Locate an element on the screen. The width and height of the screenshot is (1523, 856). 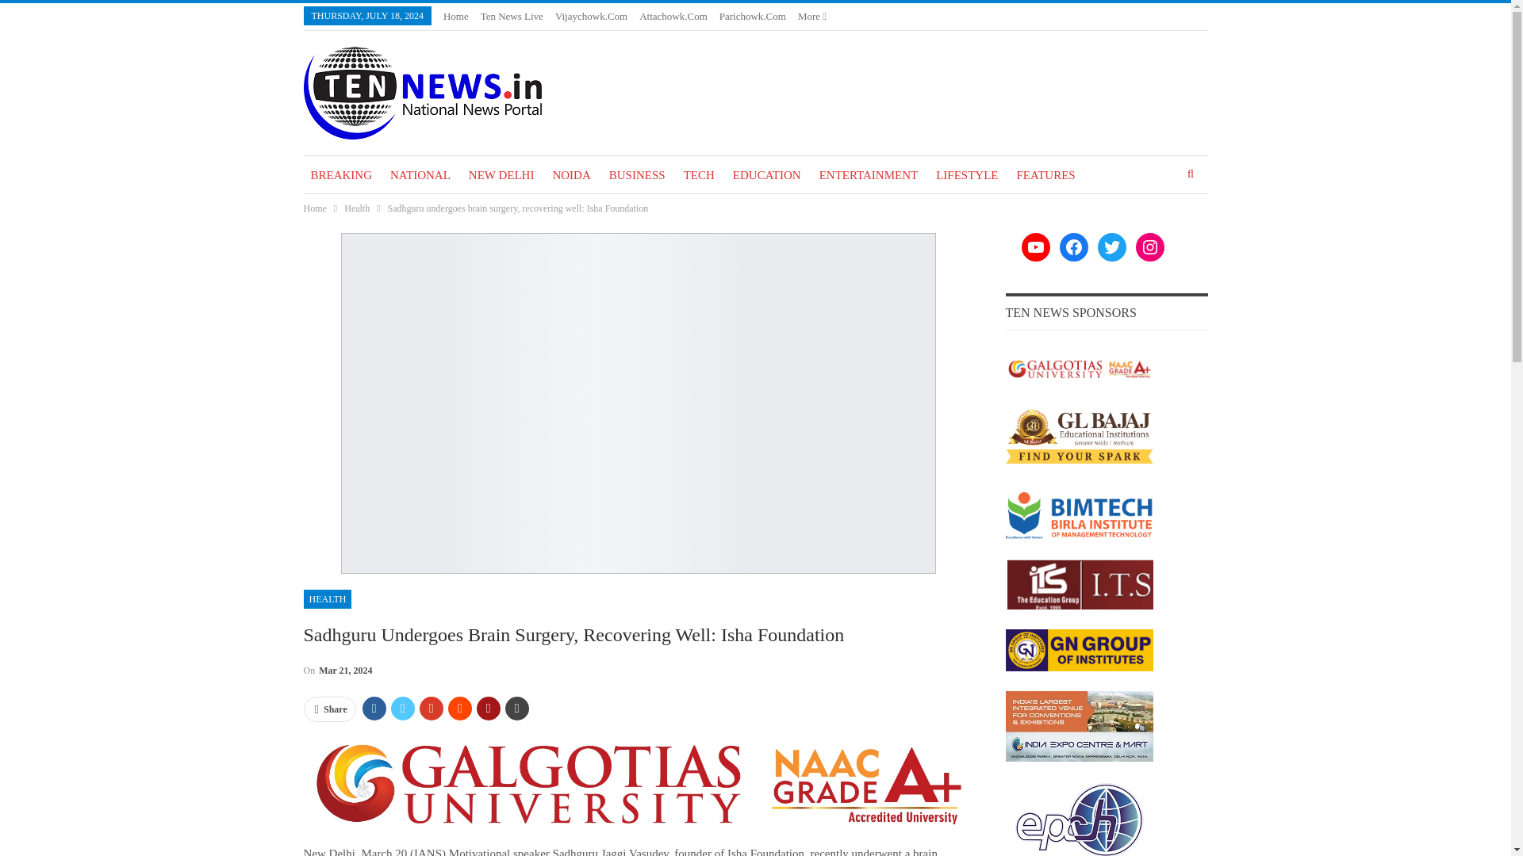
TECH is located at coordinates (699, 174).